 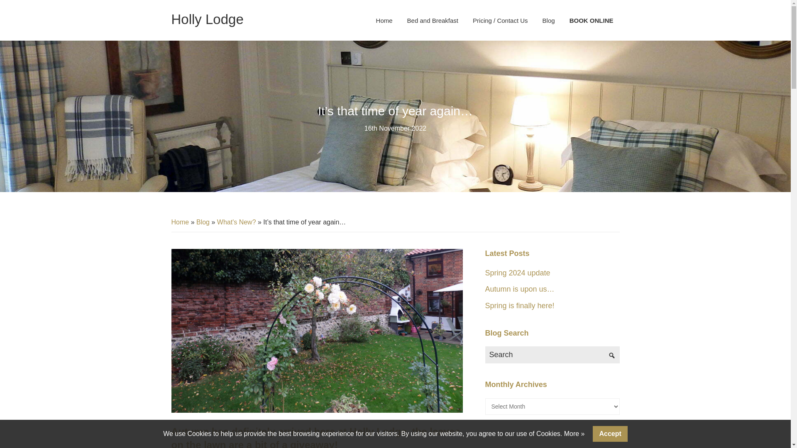 What do you see at coordinates (433, 21) in the screenshot?
I see `Bed and Breakfast` at bounding box center [433, 21].